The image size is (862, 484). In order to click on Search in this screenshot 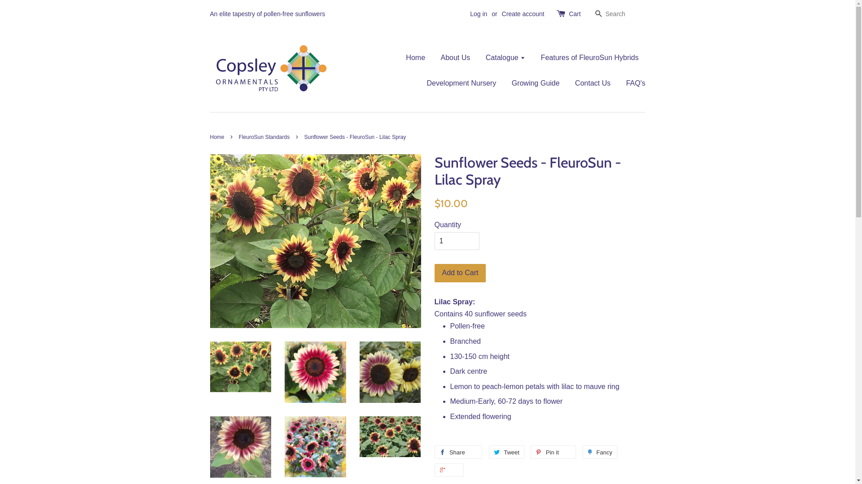, I will do `click(598, 14)`.